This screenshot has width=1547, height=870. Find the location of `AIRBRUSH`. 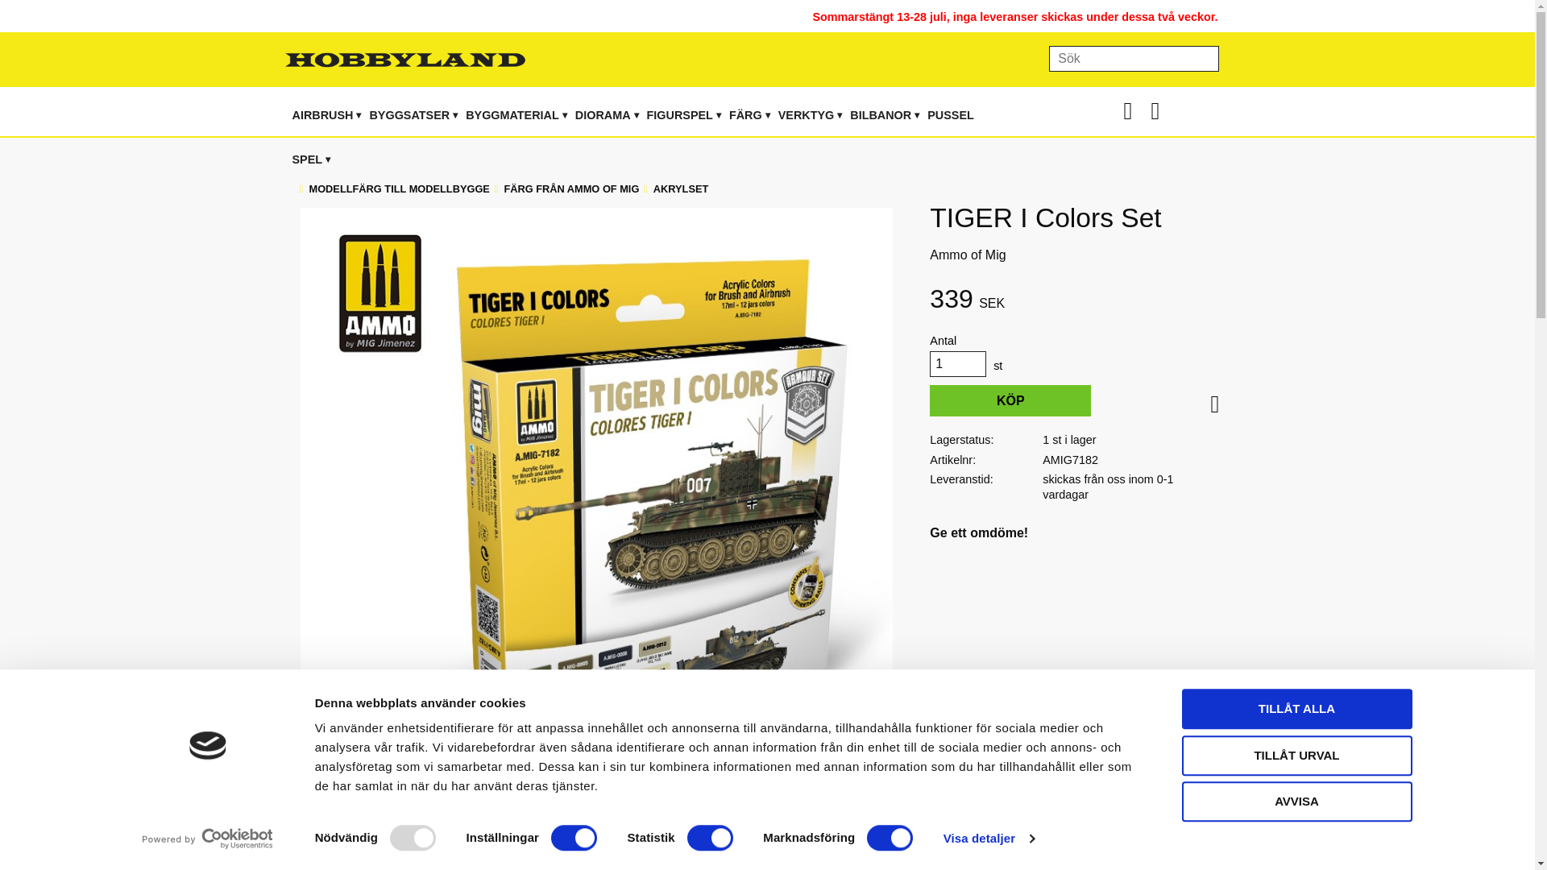

AIRBRUSH is located at coordinates (321, 114).